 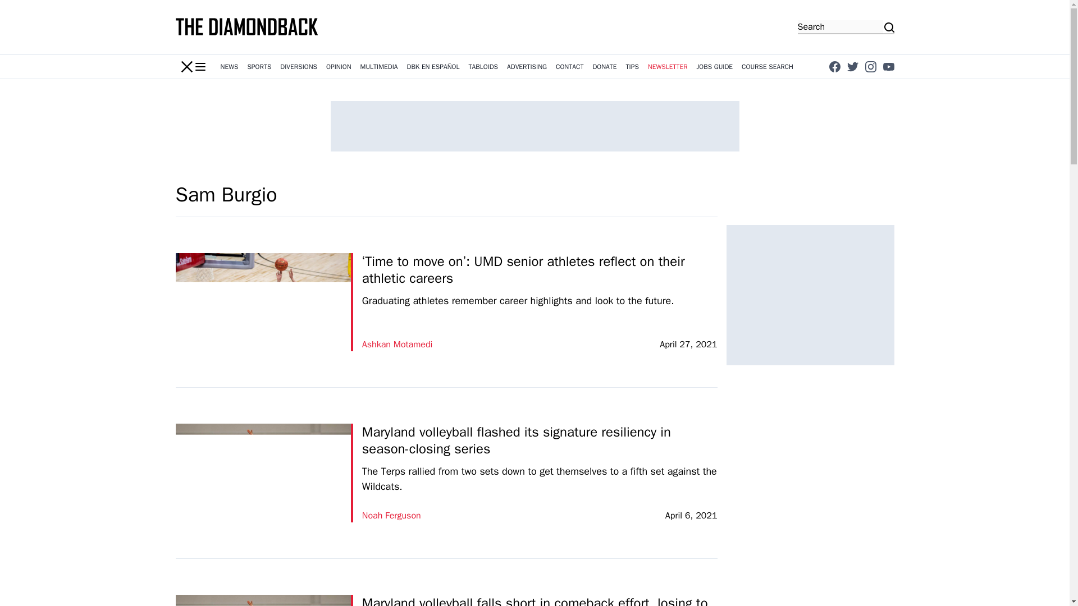 I want to click on DIVERSIONS, so click(x=299, y=67).